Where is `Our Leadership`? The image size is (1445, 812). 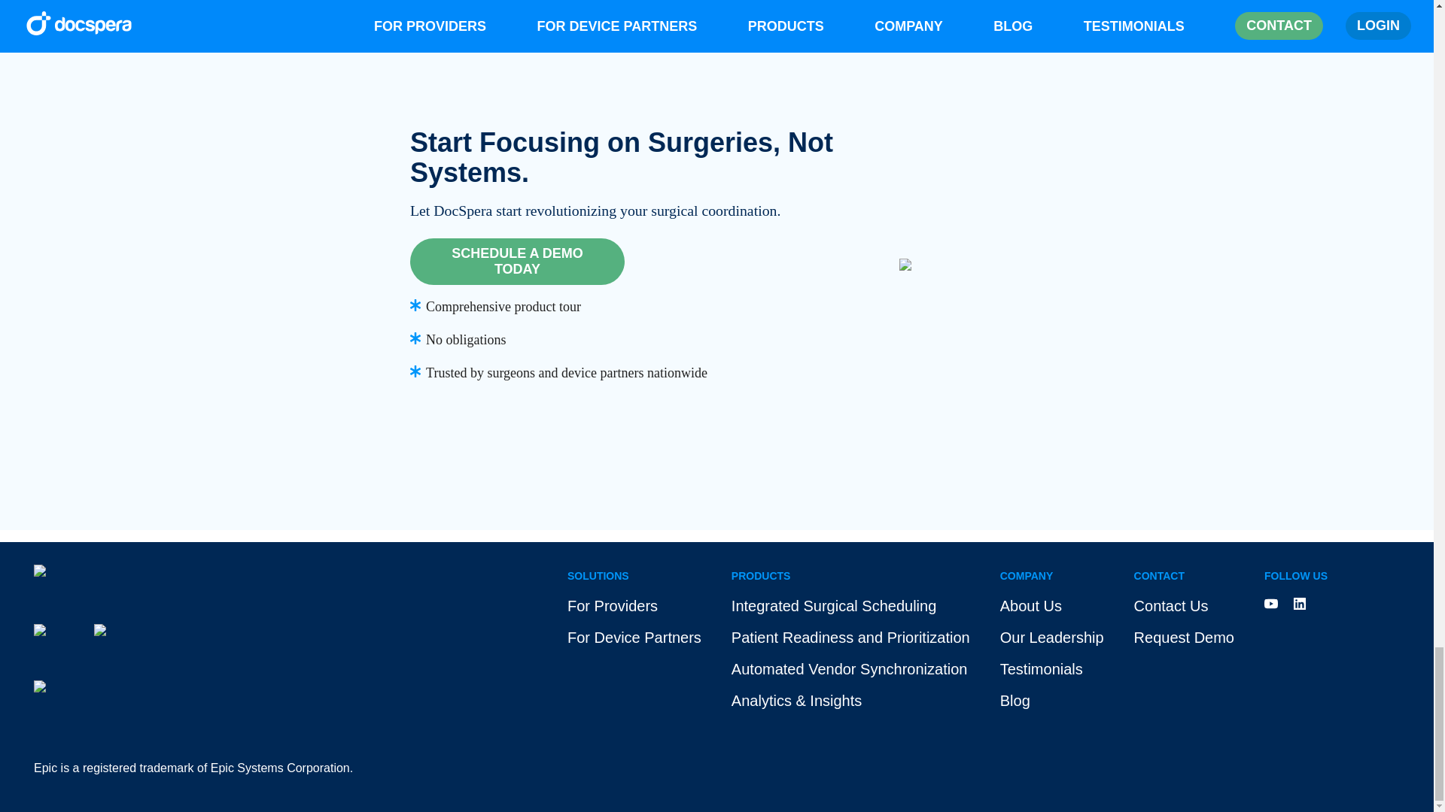 Our Leadership is located at coordinates (1051, 638).